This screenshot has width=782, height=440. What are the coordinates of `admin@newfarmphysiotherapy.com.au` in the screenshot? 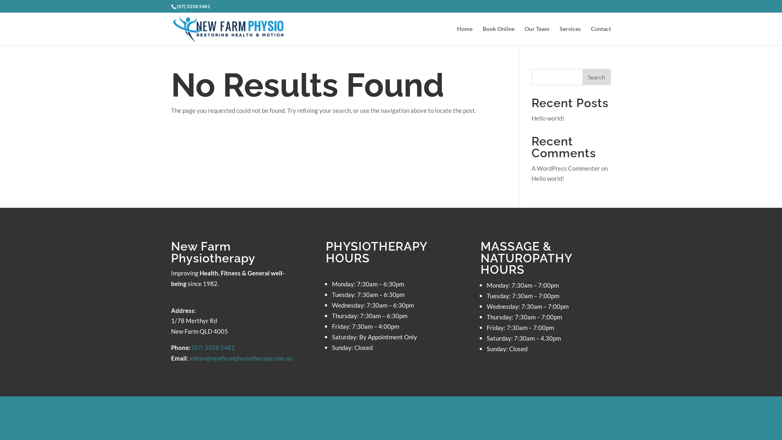 It's located at (241, 358).